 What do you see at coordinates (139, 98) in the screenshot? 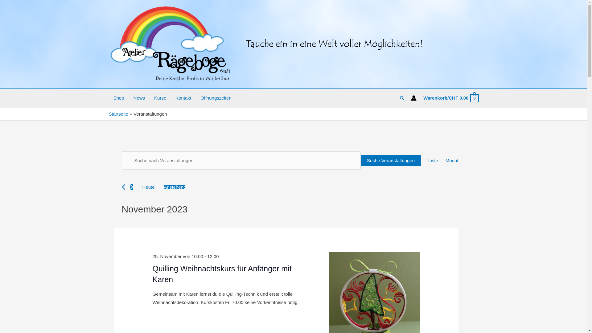
I see `News` at bounding box center [139, 98].